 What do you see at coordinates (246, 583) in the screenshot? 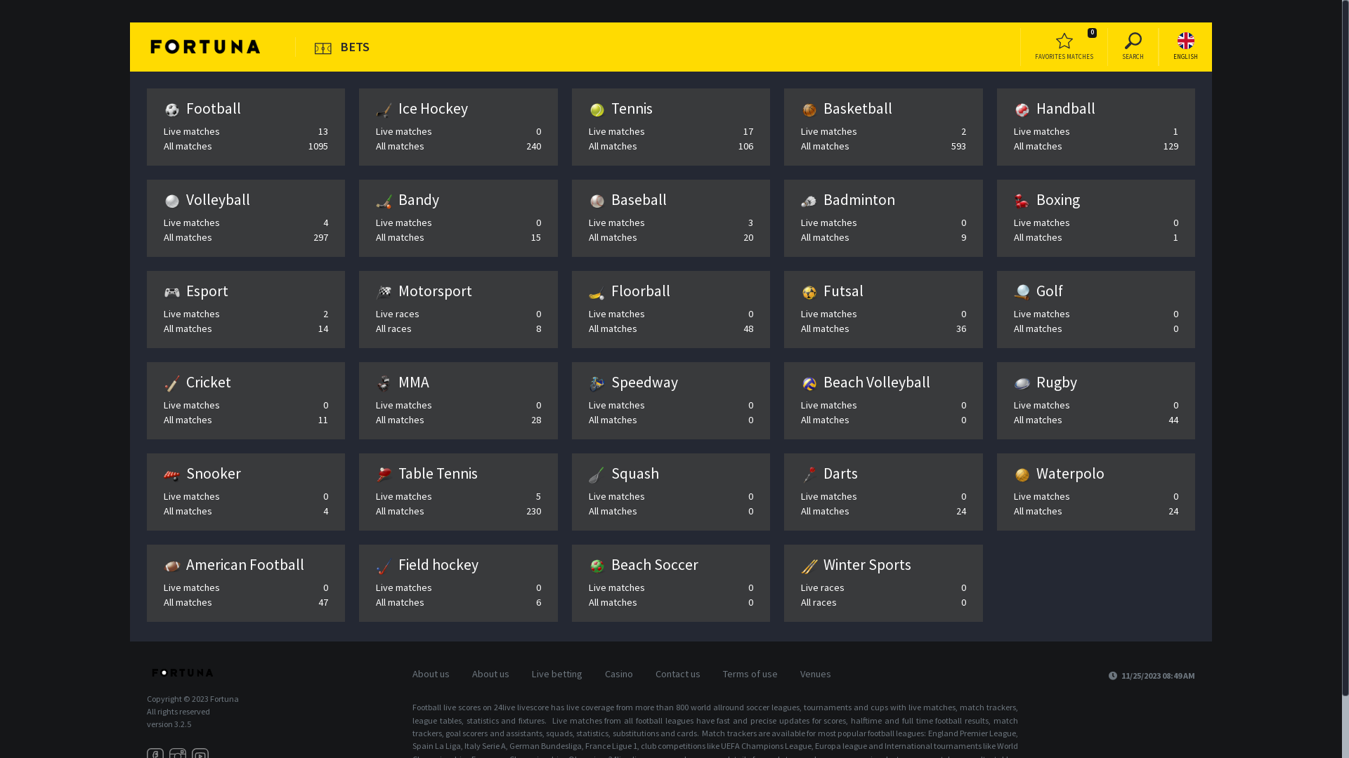
I see `American Football
Live matches
0
All matches
47` at bounding box center [246, 583].